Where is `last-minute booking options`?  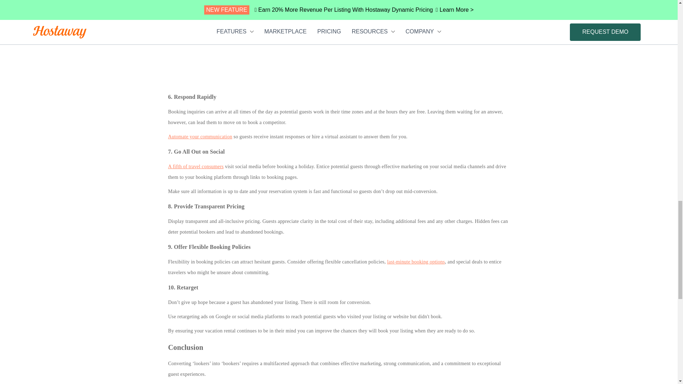
last-minute booking options is located at coordinates (416, 262).